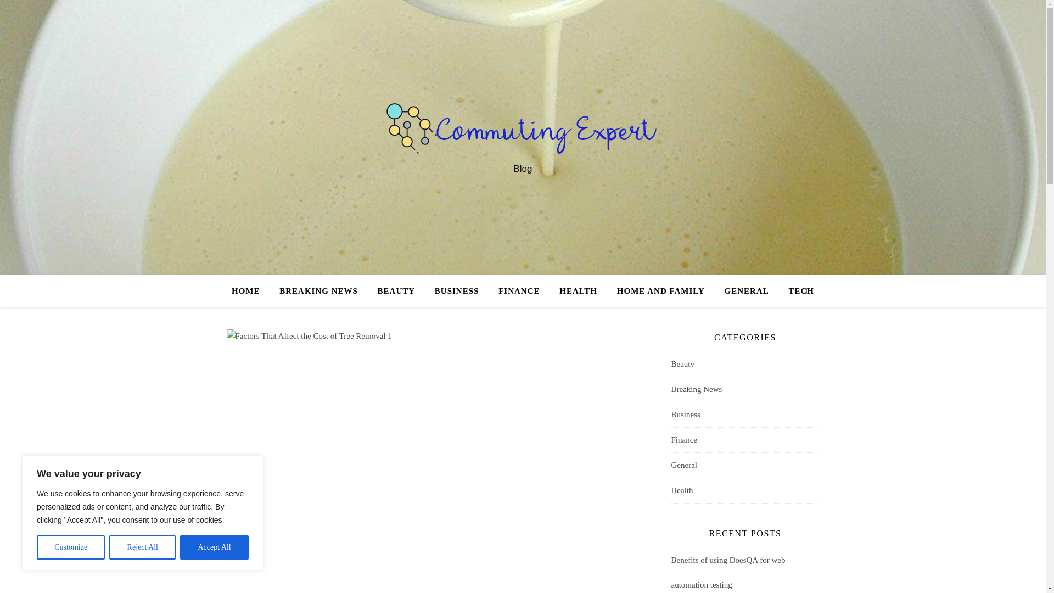  What do you see at coordinates (660, 291) in the screenshot?
I see `HOME AND FAMILY` at bounding box center [660, 291].